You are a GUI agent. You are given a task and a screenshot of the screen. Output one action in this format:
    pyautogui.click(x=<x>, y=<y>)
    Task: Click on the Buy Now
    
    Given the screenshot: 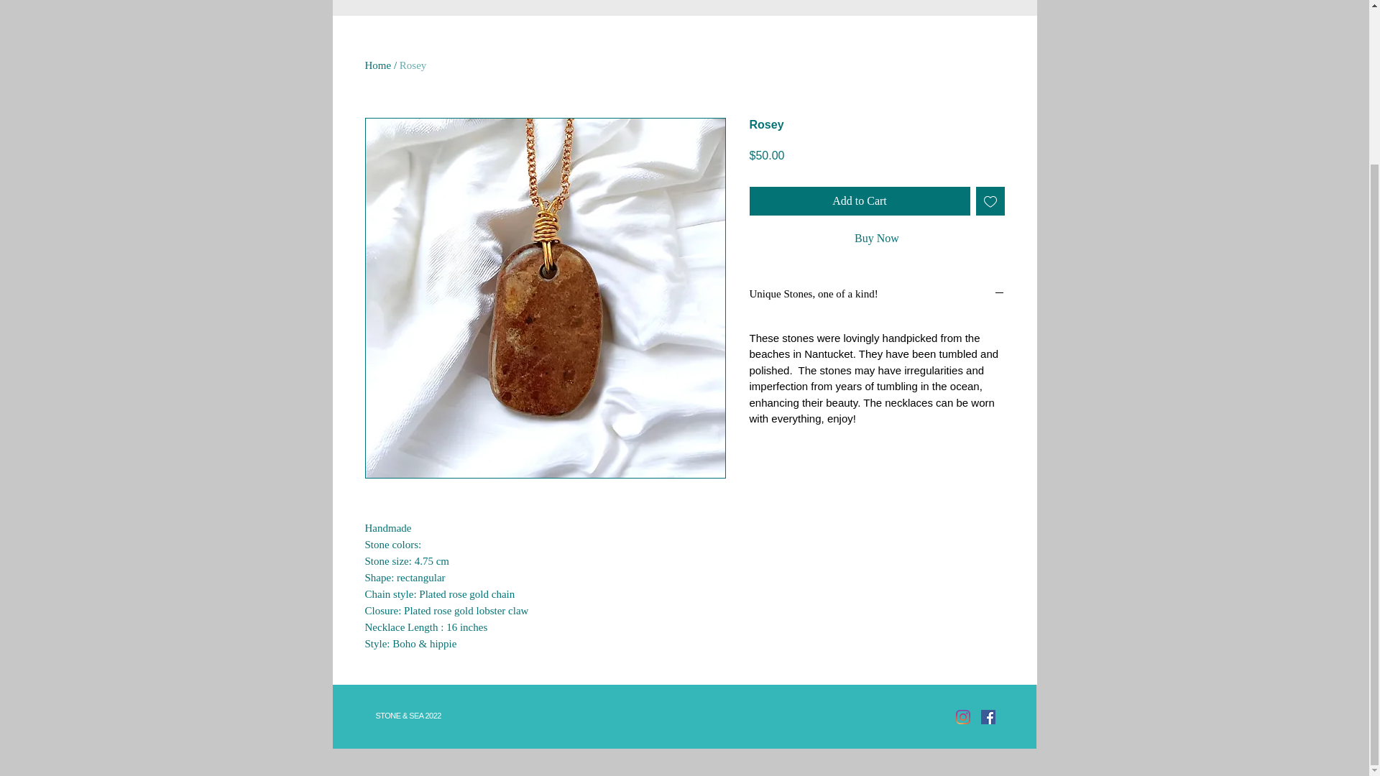 What is the action you would take?
    pyautogui.click(x=877, y=239)
    